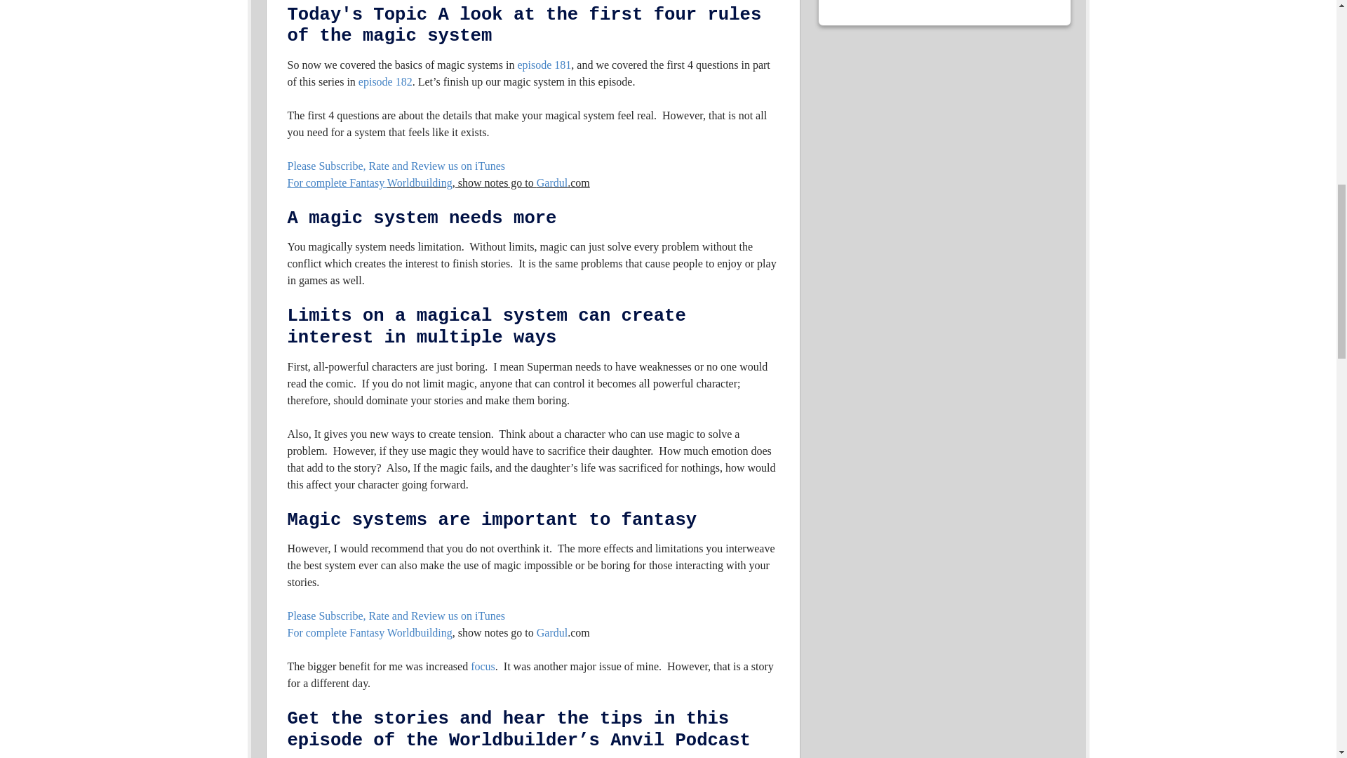 The height and width of the screenshot is (758, 1347). What do you see at coordinates (337, 182) in the screenshot?
I see `For complete Fantasy ` at bounding box center [337, 182].